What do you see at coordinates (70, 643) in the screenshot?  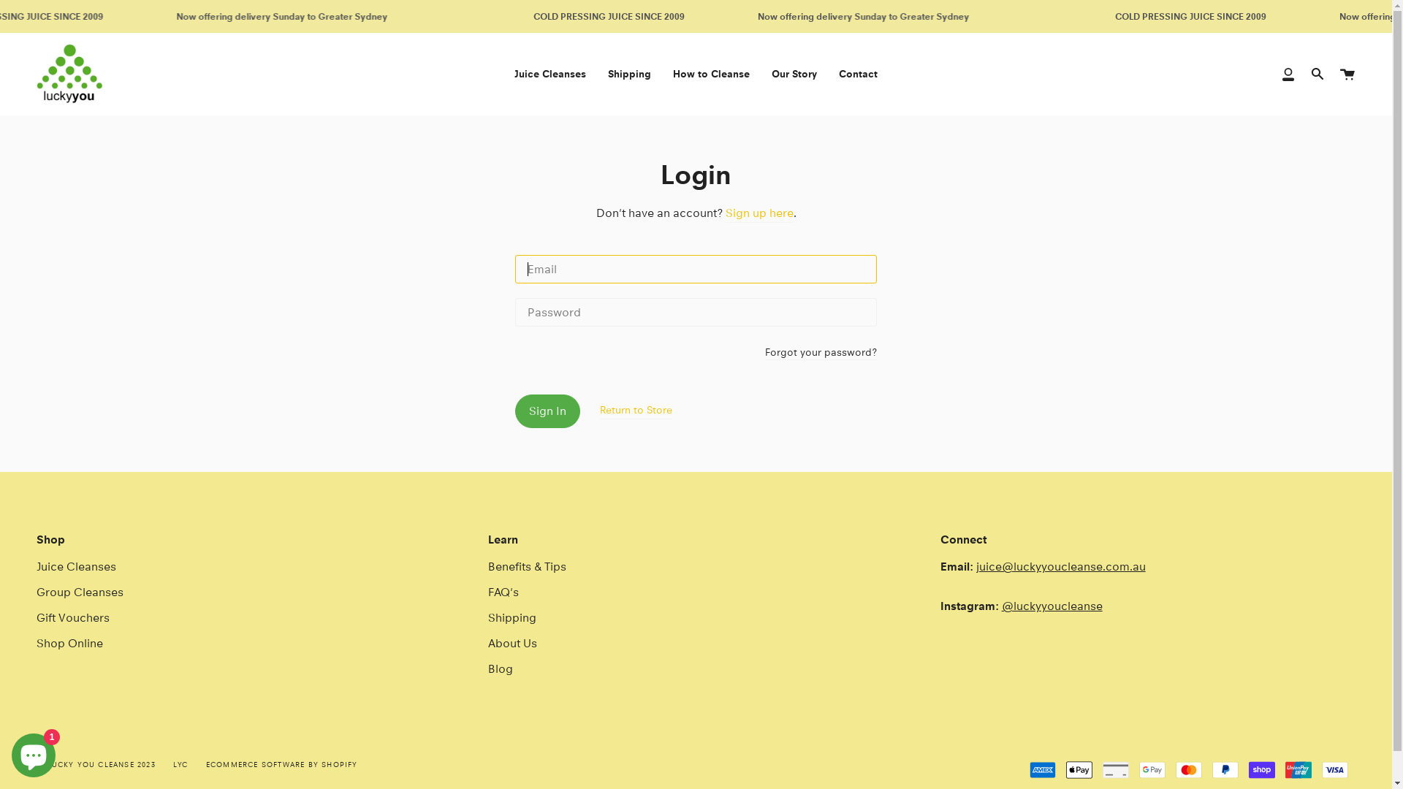 I see `Shop Online` at bounding box center [70, 643].